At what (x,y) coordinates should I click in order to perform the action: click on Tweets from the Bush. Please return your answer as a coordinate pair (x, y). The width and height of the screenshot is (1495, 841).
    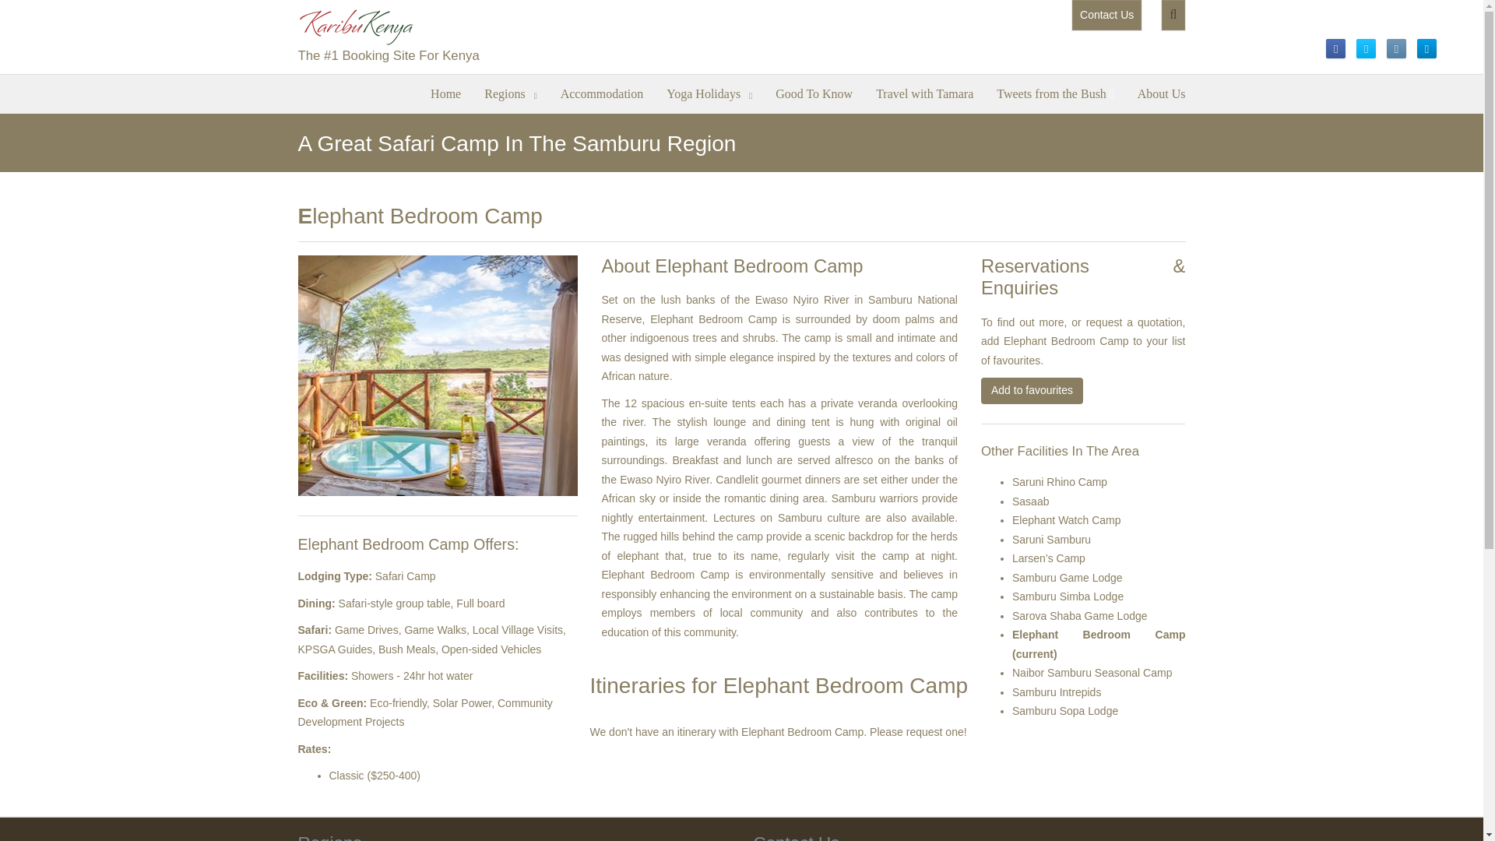
    Looking at the image, I should click on (1055, 92).